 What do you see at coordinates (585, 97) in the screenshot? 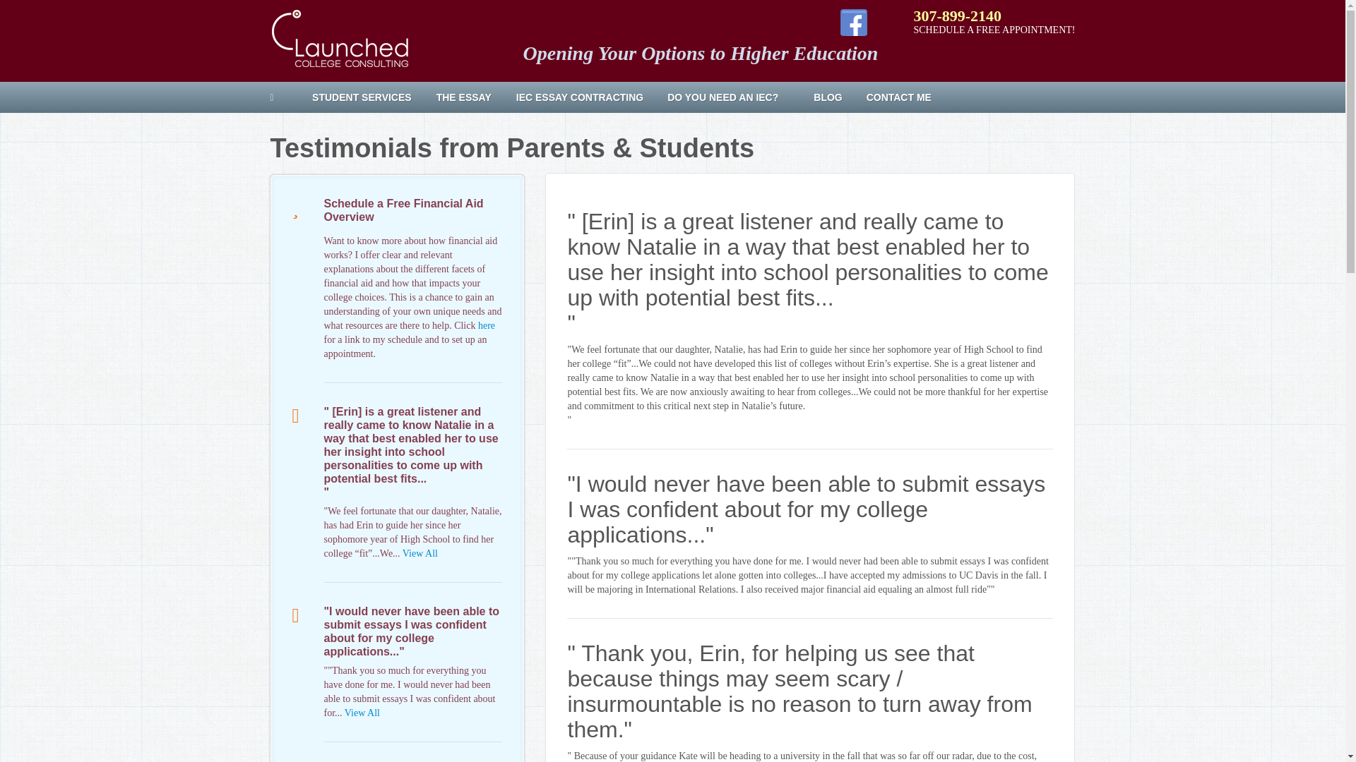
I see `Essay Coaching` at bounding box center [585, 97].